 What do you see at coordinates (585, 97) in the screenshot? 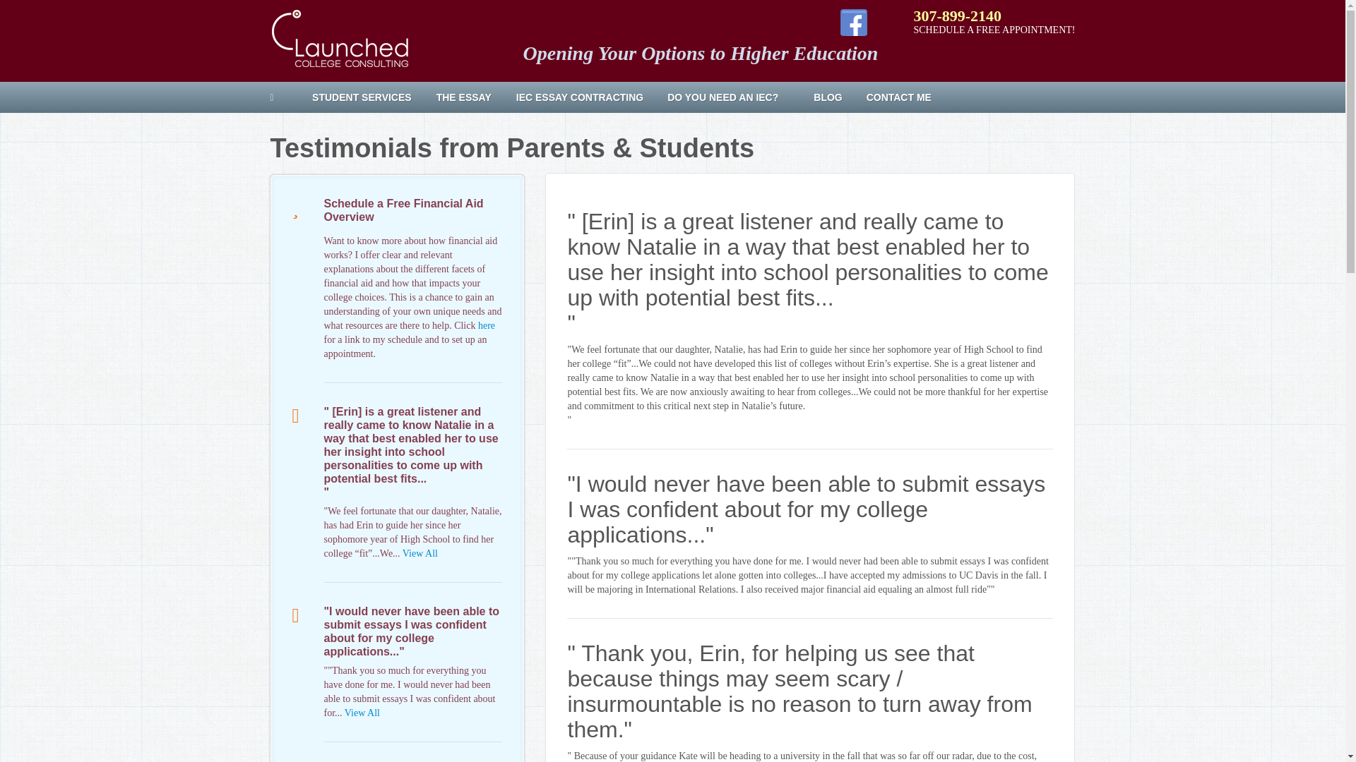
I see `Essay Coaching` at bounding box center [585, 97].